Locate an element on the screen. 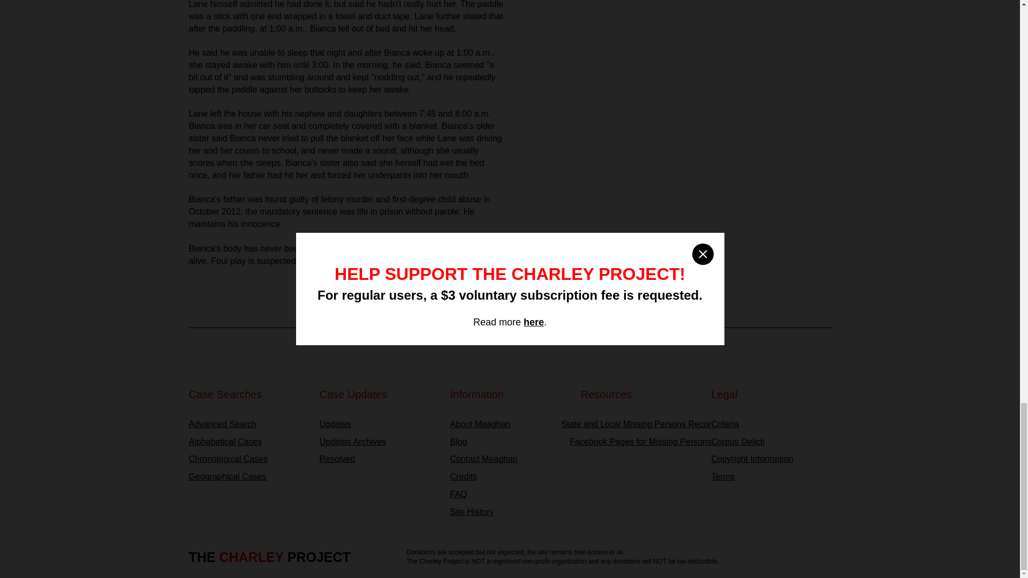 This screenshot has width=1028, height=578. Geographical Cases is located at coordinates (248, 477).